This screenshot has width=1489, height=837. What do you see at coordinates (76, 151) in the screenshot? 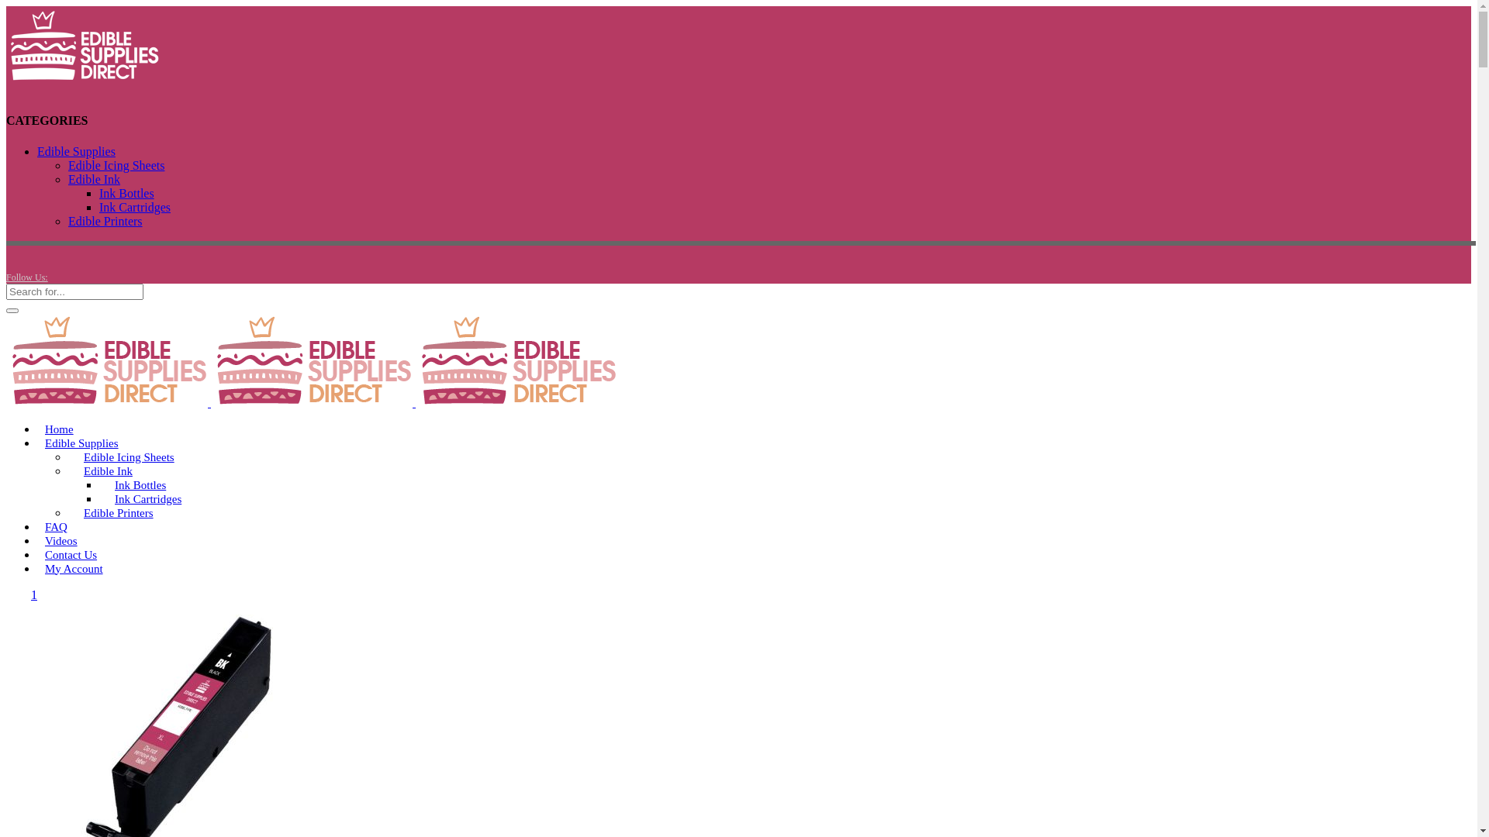
I see `Edible Supplies` at bounding box center [76, 151].